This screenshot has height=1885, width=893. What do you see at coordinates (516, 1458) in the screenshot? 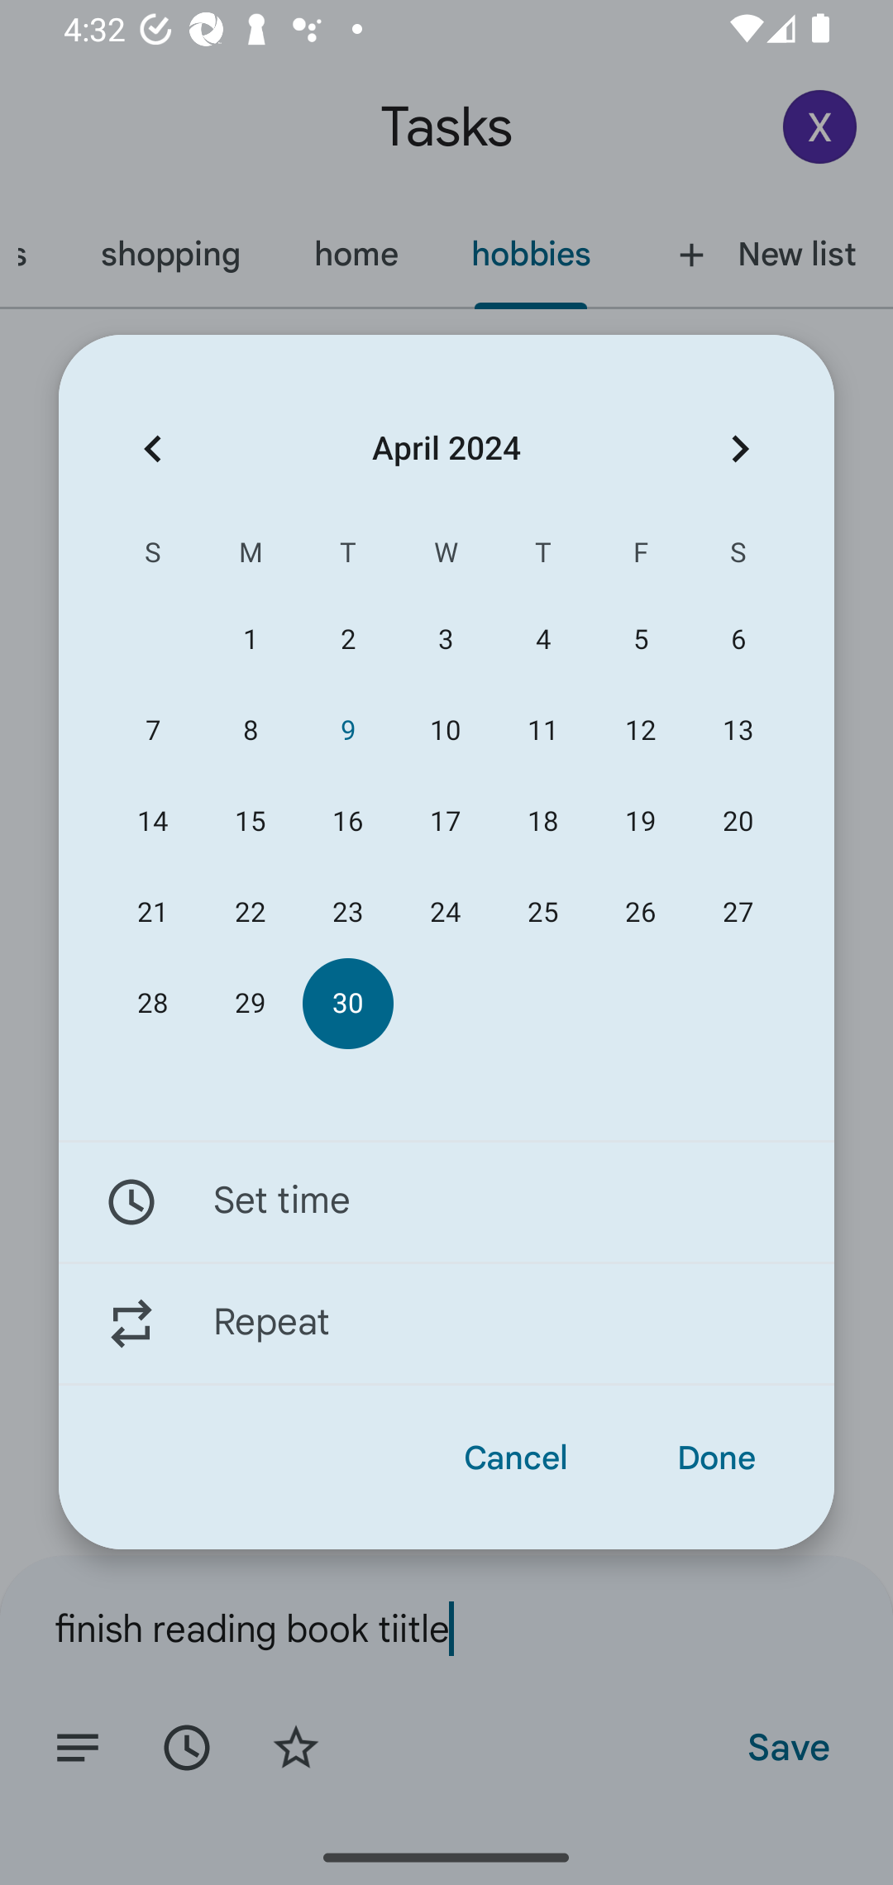
I see `Cancel` at bounding box center [516, 1458].